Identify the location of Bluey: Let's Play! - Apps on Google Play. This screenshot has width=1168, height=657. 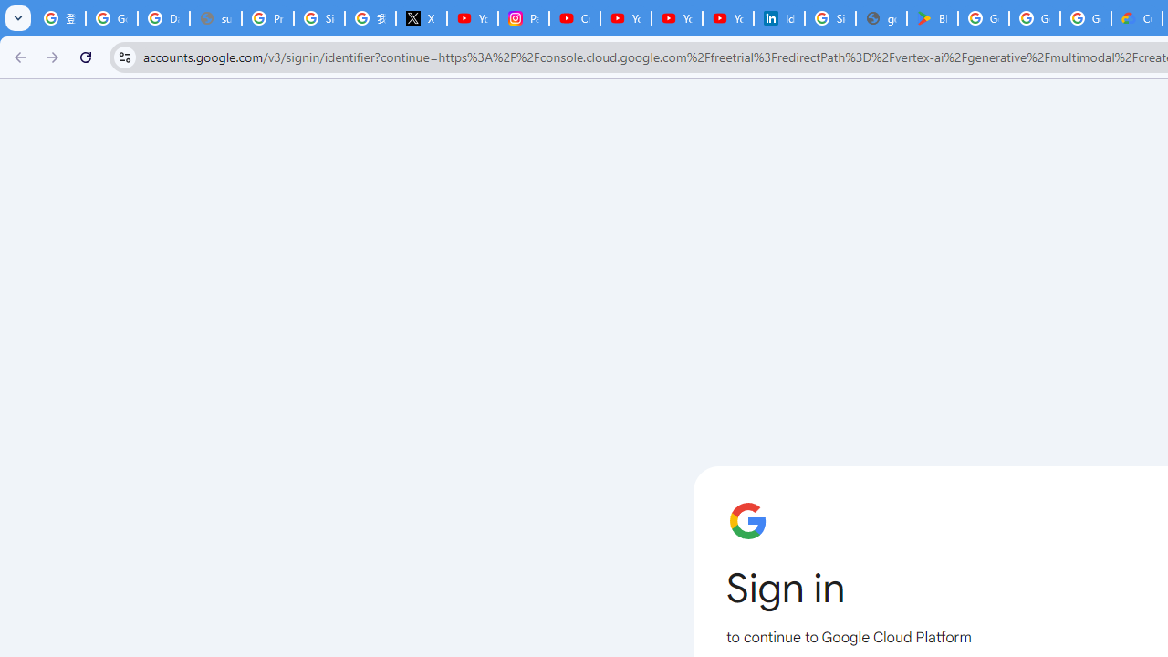
(933, 18).